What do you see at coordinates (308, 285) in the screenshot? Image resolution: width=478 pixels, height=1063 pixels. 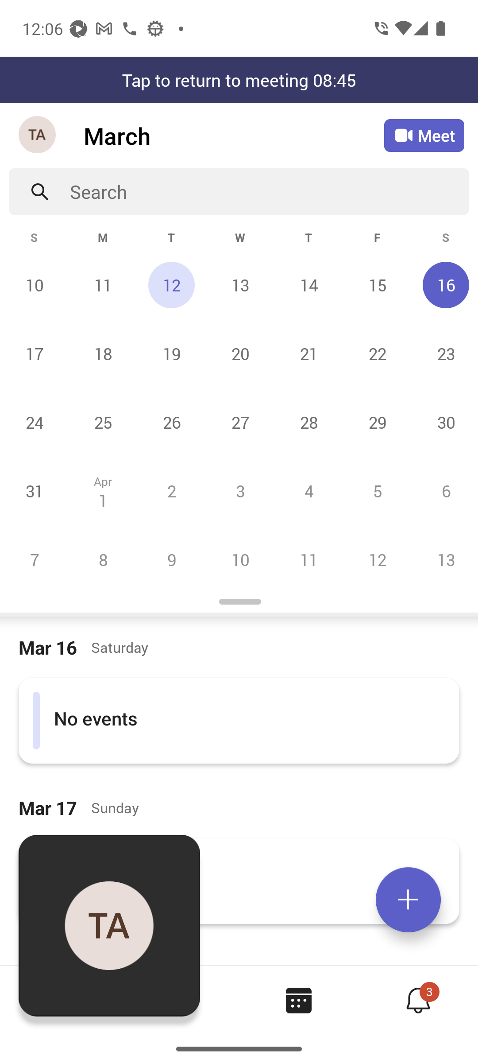 I see `Thursday, March 14 14` at bounding box center [308, 285].